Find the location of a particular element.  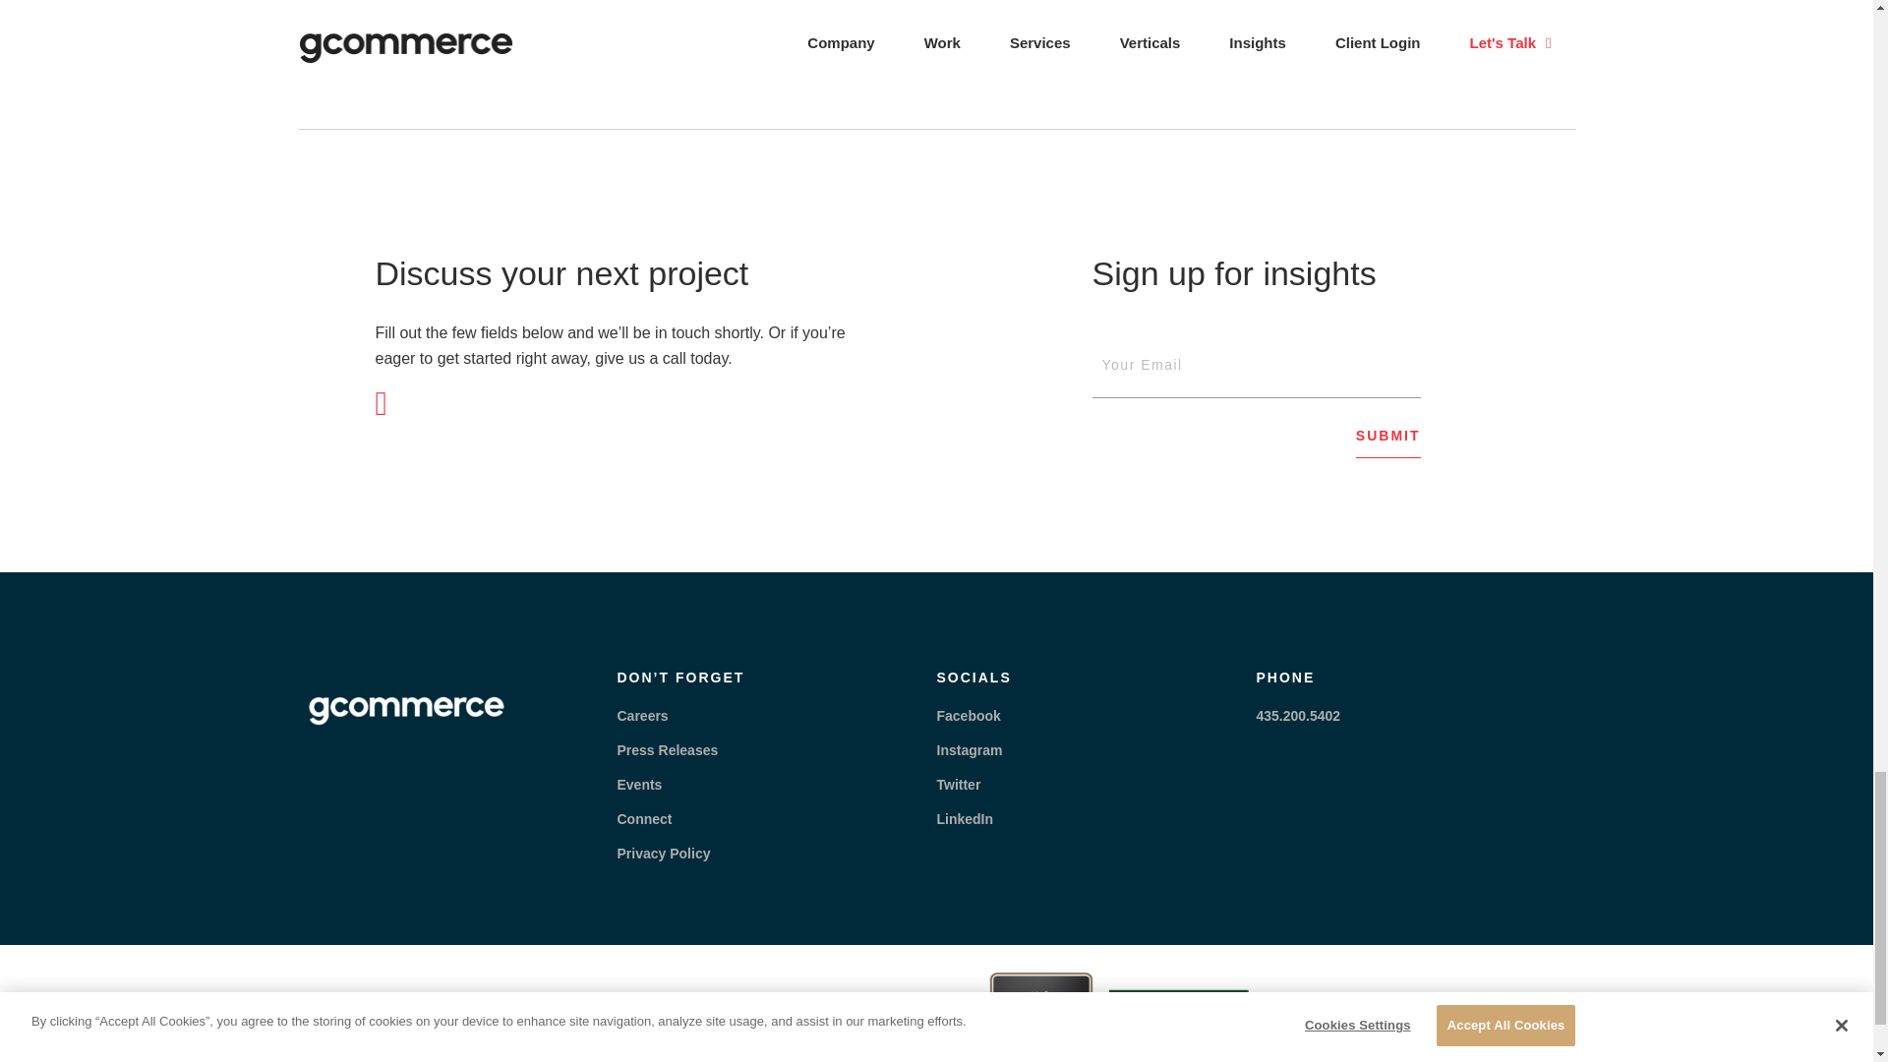

Press Releases is located at coordinates (668, 749).